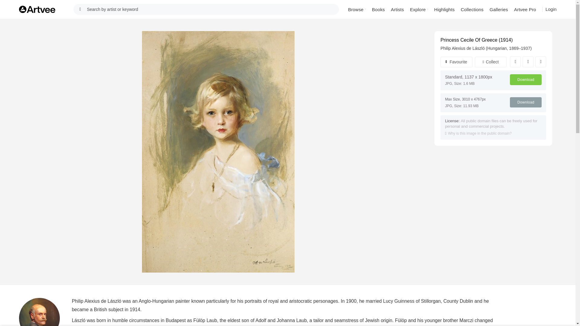  Describe the element at coordinates (456, 62) in the screenshot. I see `Favourite` at that location.